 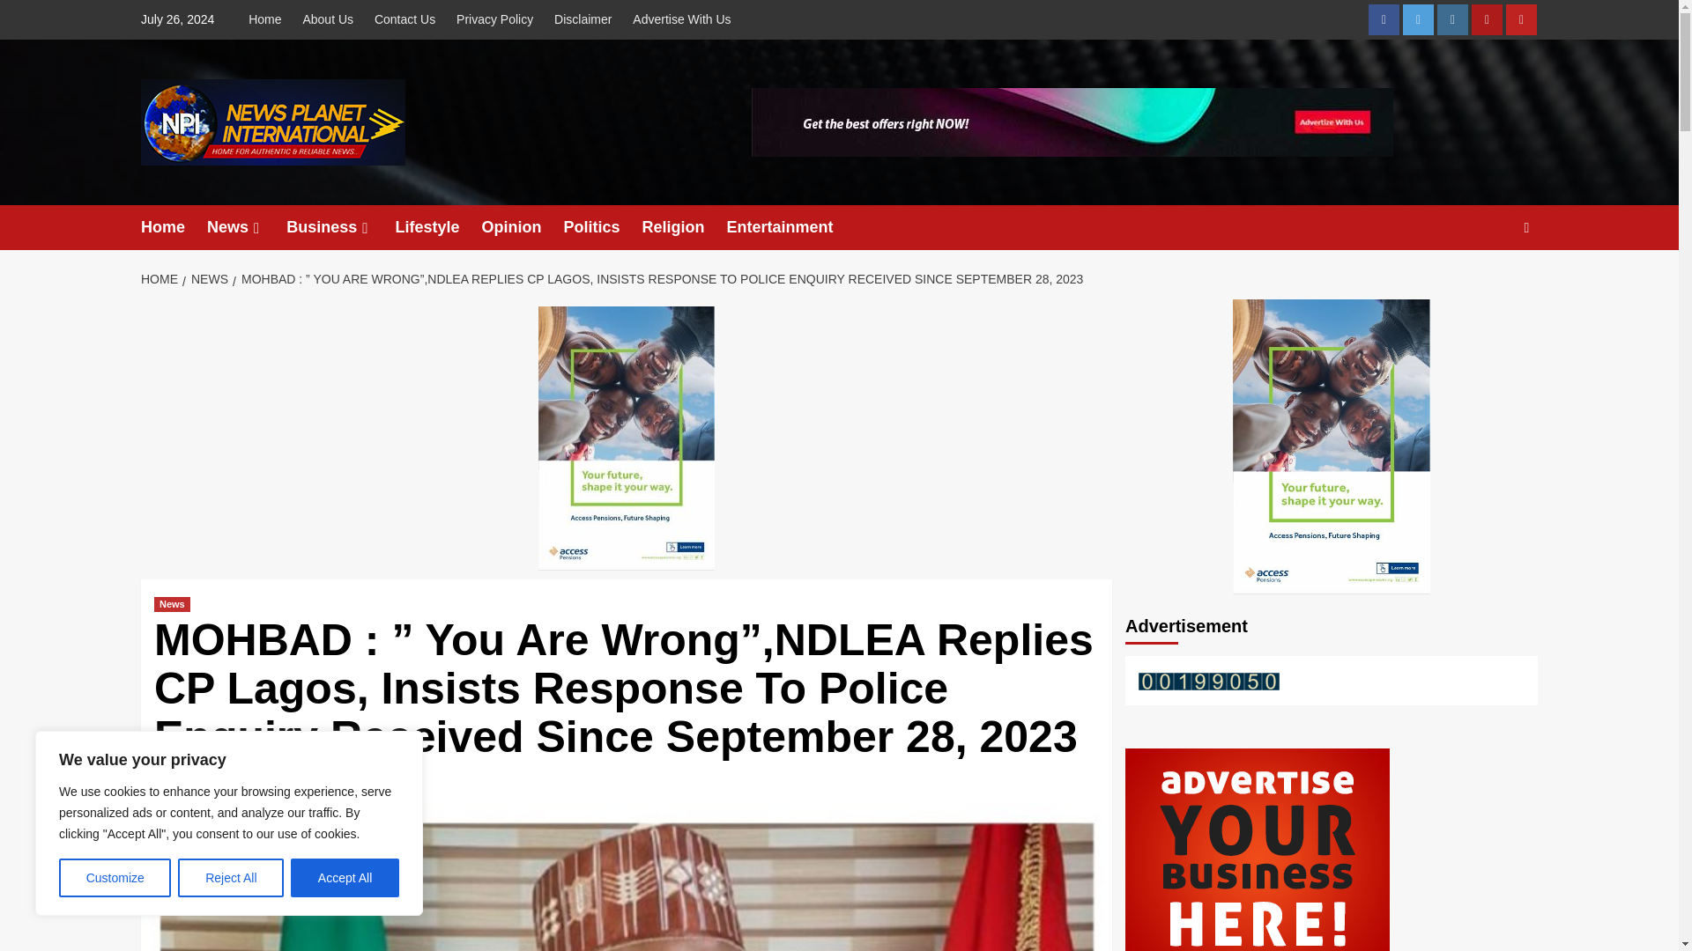 What do you see at coordinates (327, 19) in the screenshot?
I see `About Us` at bounding box center [327, 19].